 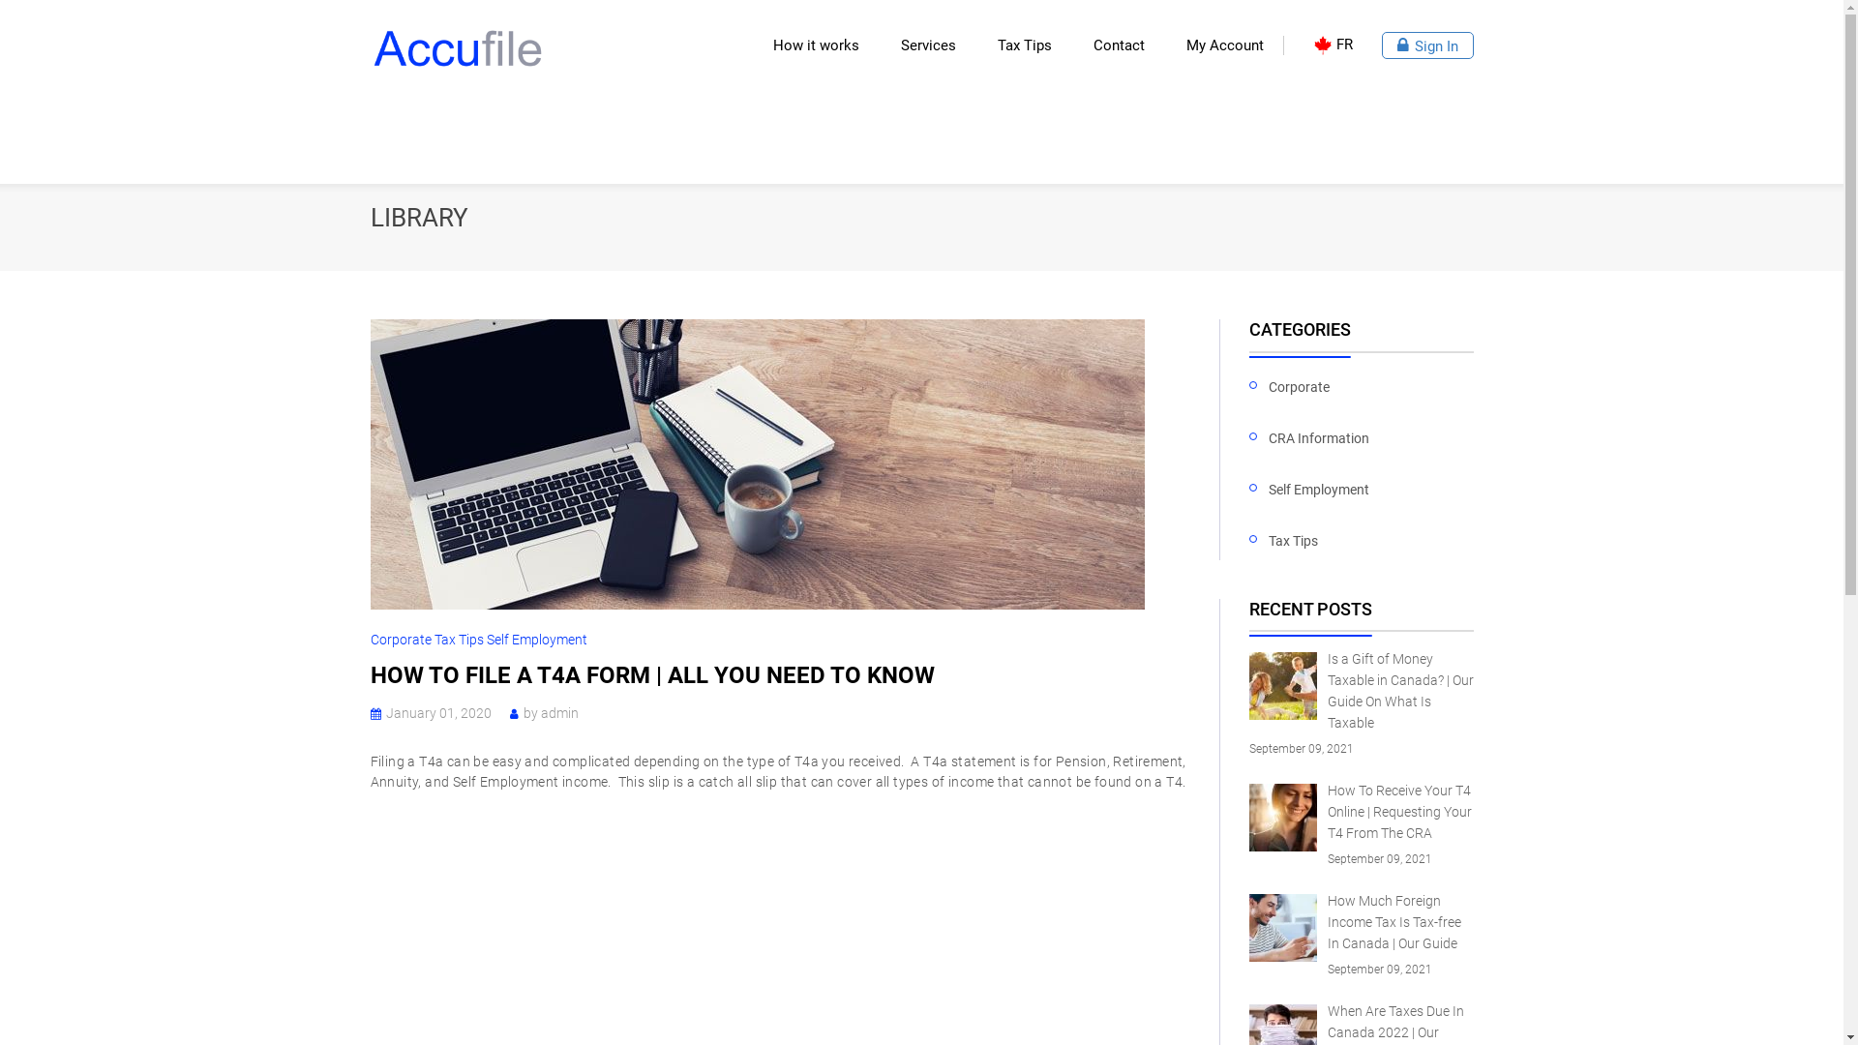 What do you see at coordinates (1299, 388) in the screenshot?
I see `Corporate` at bounding box center [1299, 388].